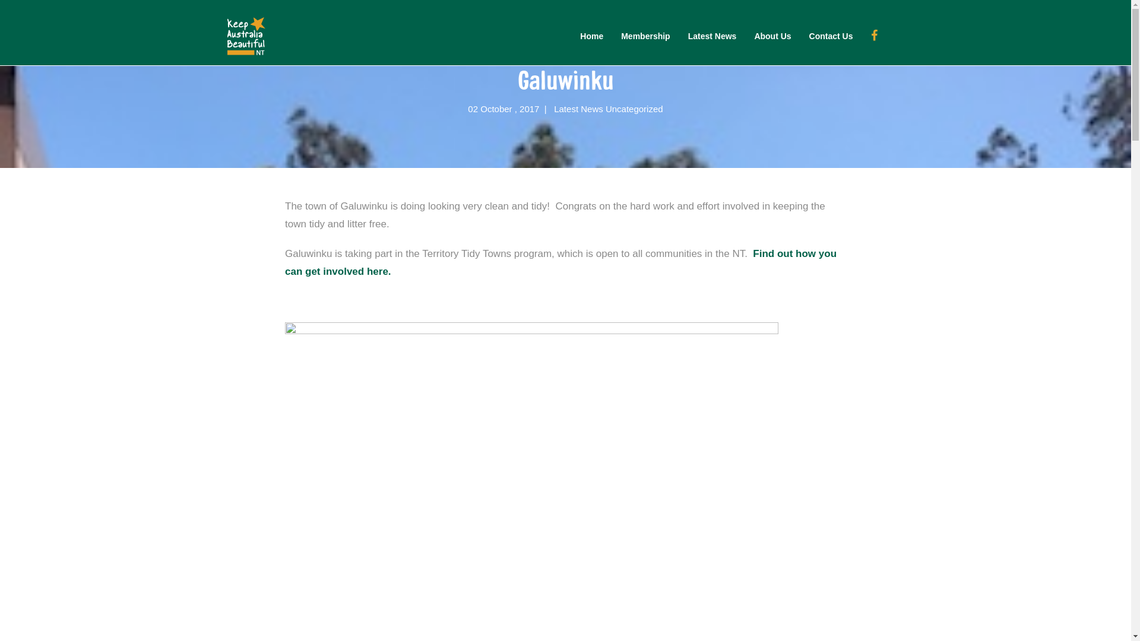  Describe the element at coordinates (591, 36) in the screenshot. I see `Home` at that location.